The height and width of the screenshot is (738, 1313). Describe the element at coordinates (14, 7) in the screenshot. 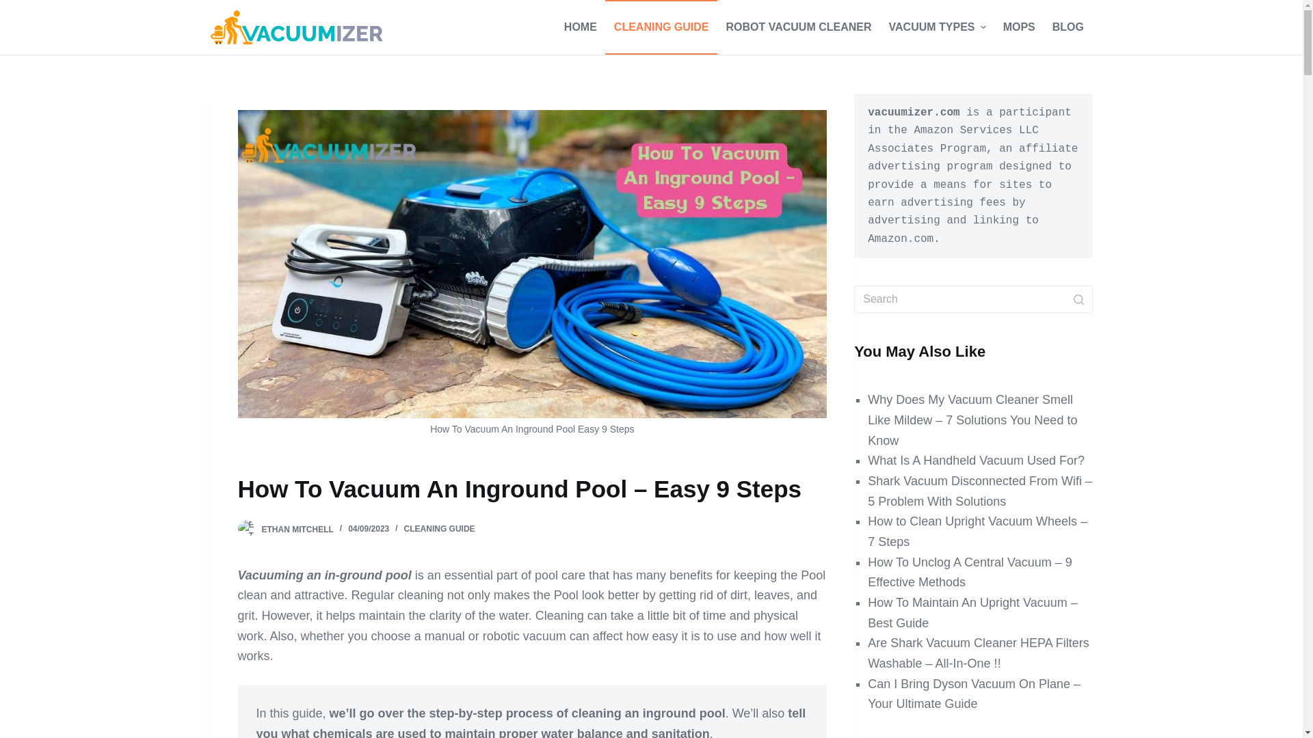

I see `Skip to content` at that location.